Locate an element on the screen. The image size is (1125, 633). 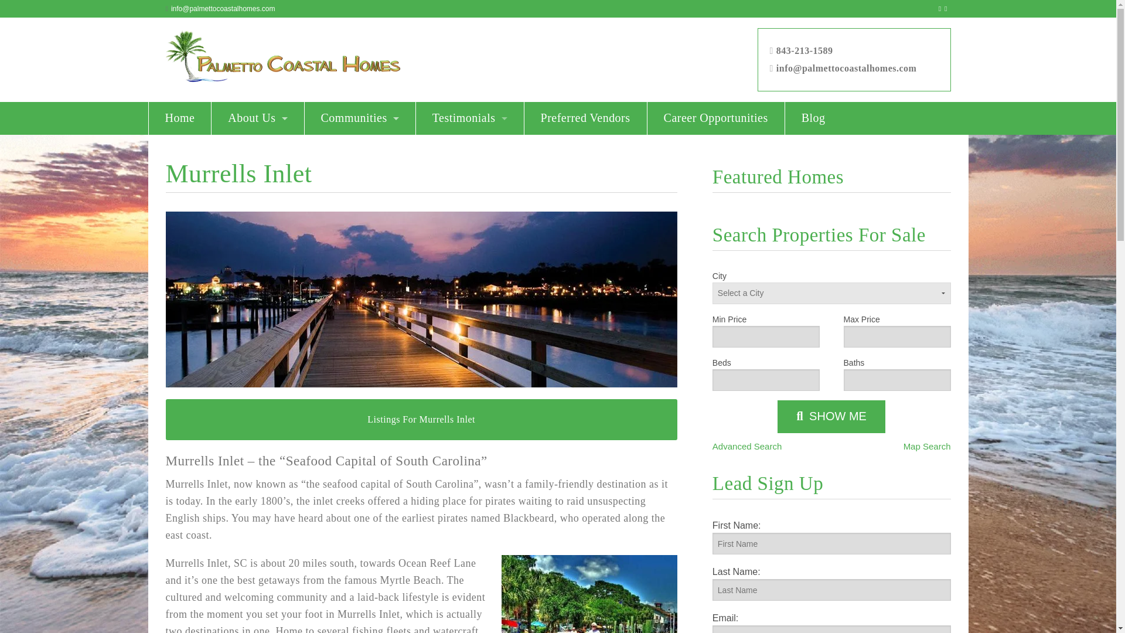
Surfside Beach is located at coordinates (360, 315).